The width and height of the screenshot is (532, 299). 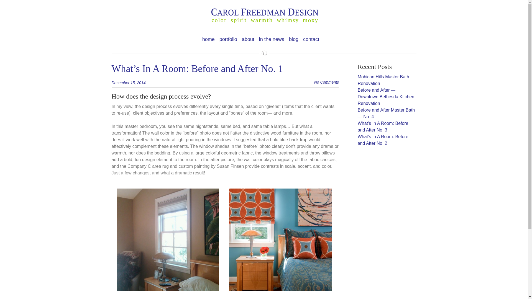 What do you see at coordinates (247, 39) in the screenshot?
I see `about` at bounding box center [247, 39].